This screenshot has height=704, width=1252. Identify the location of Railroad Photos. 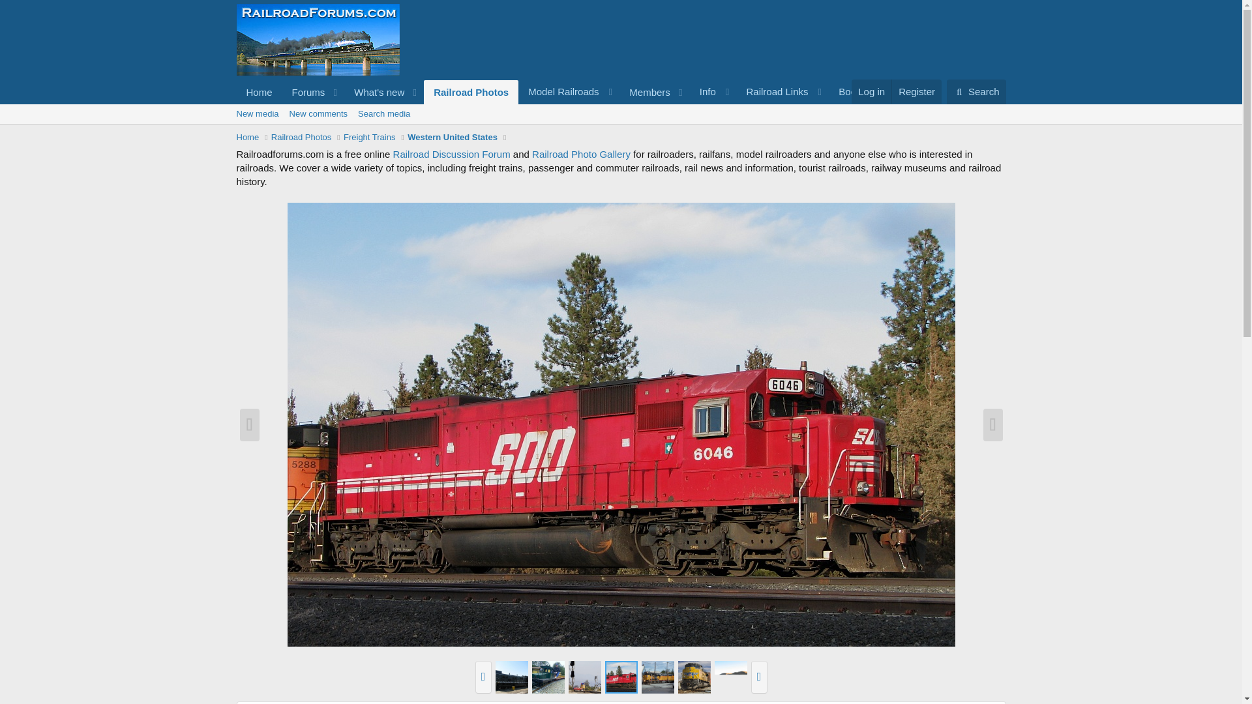
(471, 92).